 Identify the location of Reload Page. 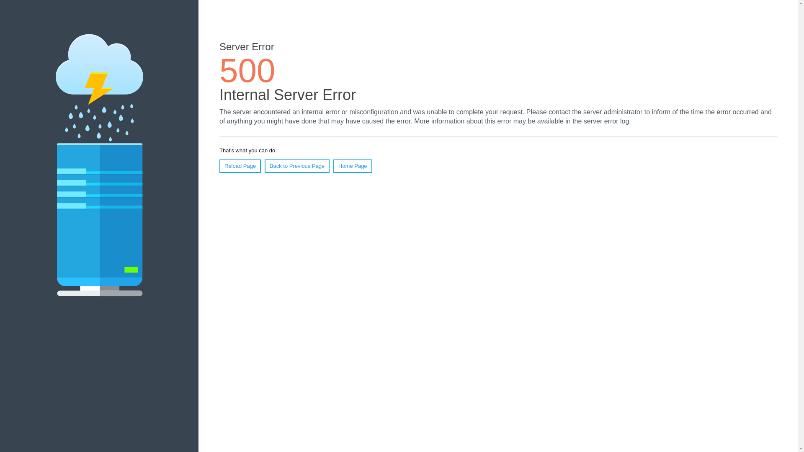
(240, 166).